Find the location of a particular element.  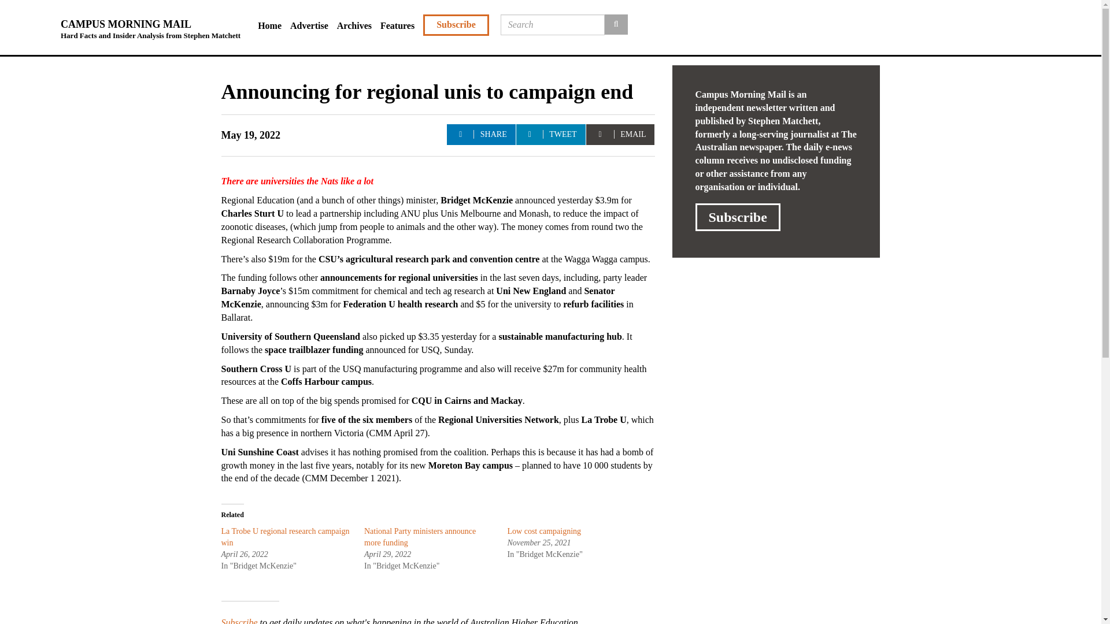

Home is located at coordinates (273, 26).